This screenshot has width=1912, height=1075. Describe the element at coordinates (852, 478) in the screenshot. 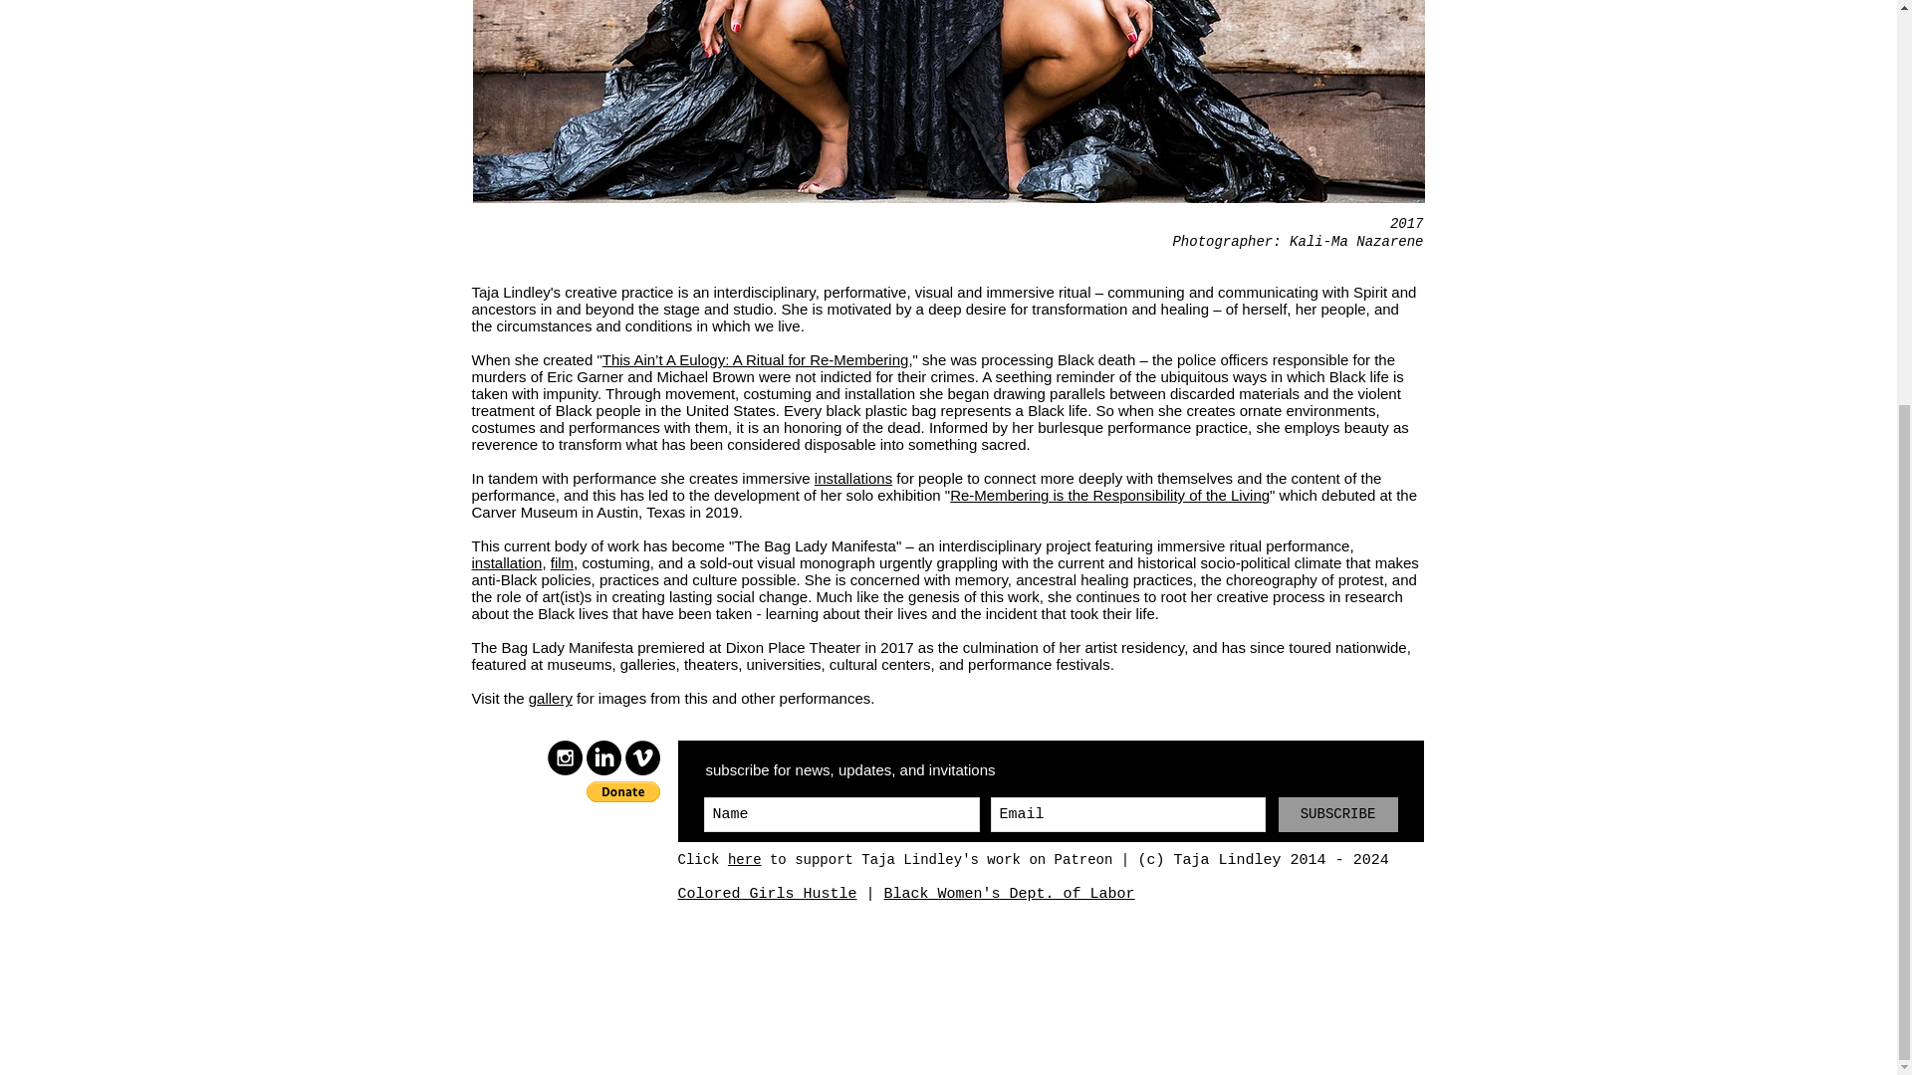

I see `installations` at that location.